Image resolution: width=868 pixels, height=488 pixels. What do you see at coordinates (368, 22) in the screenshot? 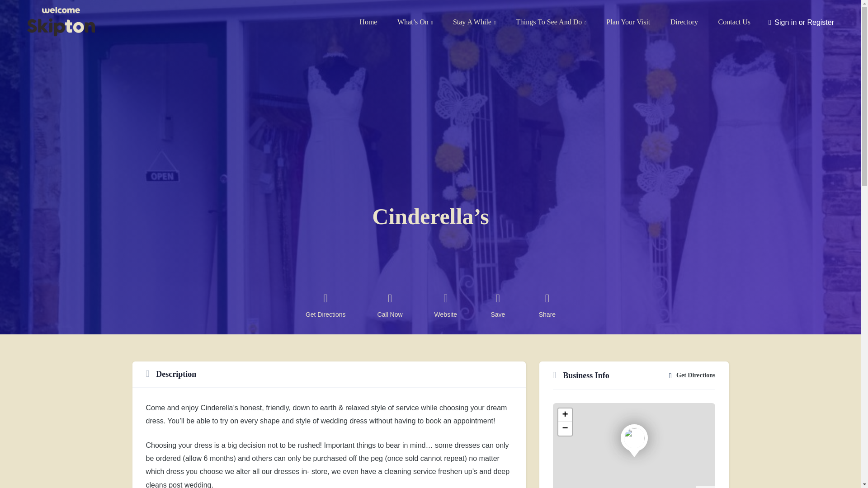
I see `Home` at bounding box center [368, 22].